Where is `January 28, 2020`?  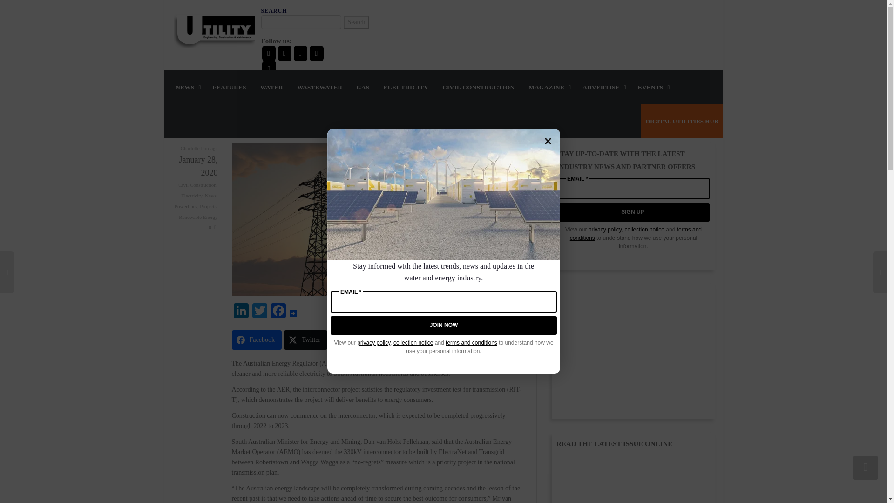
January 28, 2020 is located at coordinates (195, 166).